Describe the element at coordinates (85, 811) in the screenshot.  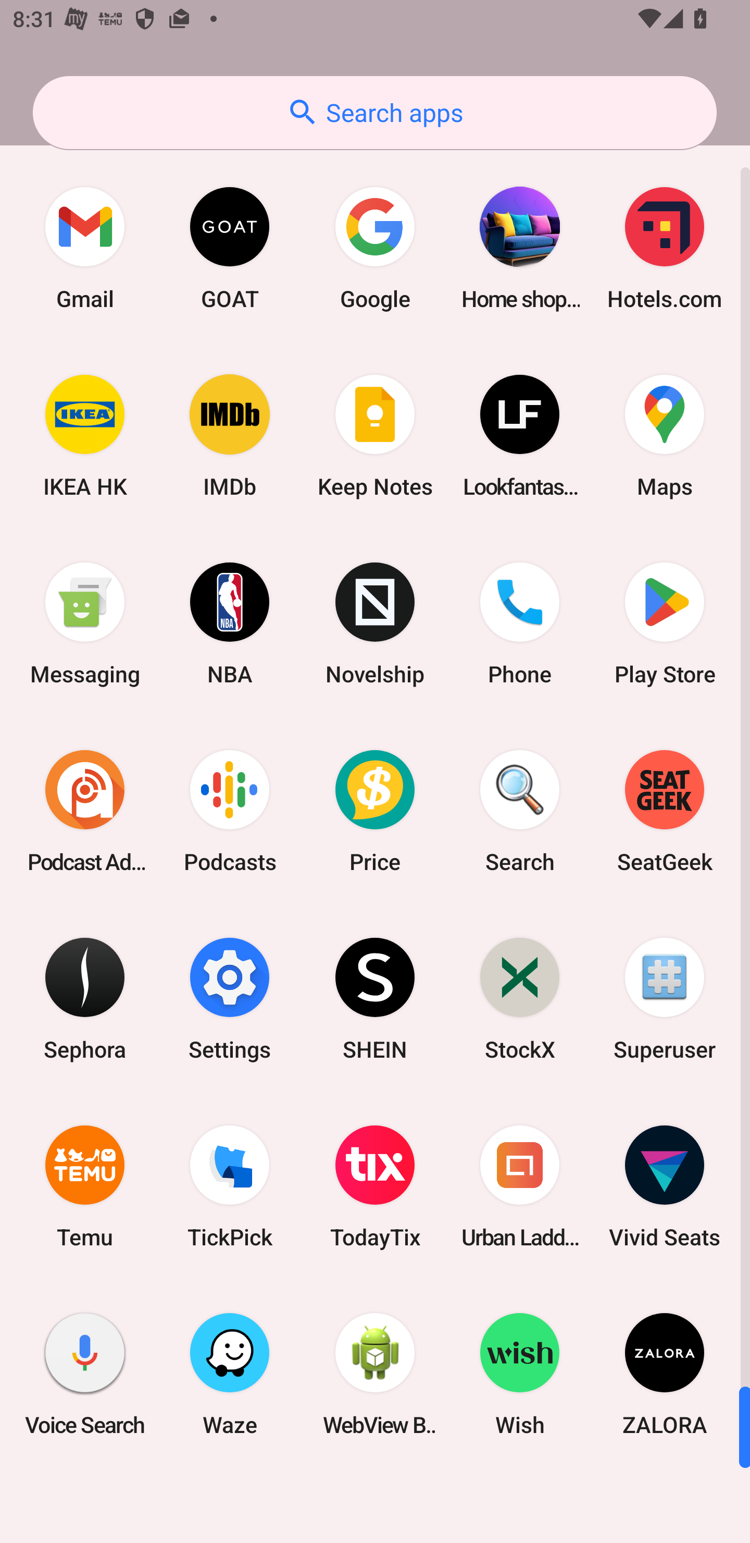
I see `Podcast Addict` at that location.